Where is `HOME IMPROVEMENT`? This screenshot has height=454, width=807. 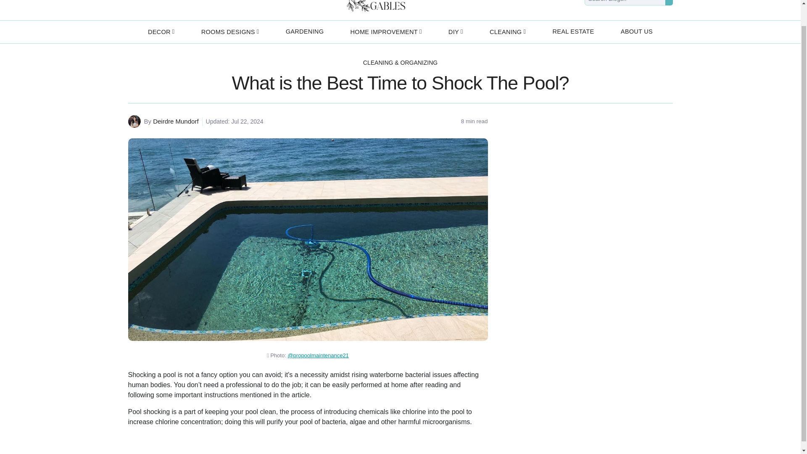 HOME IMPROVEMENT is located at coordinates (386, 32).